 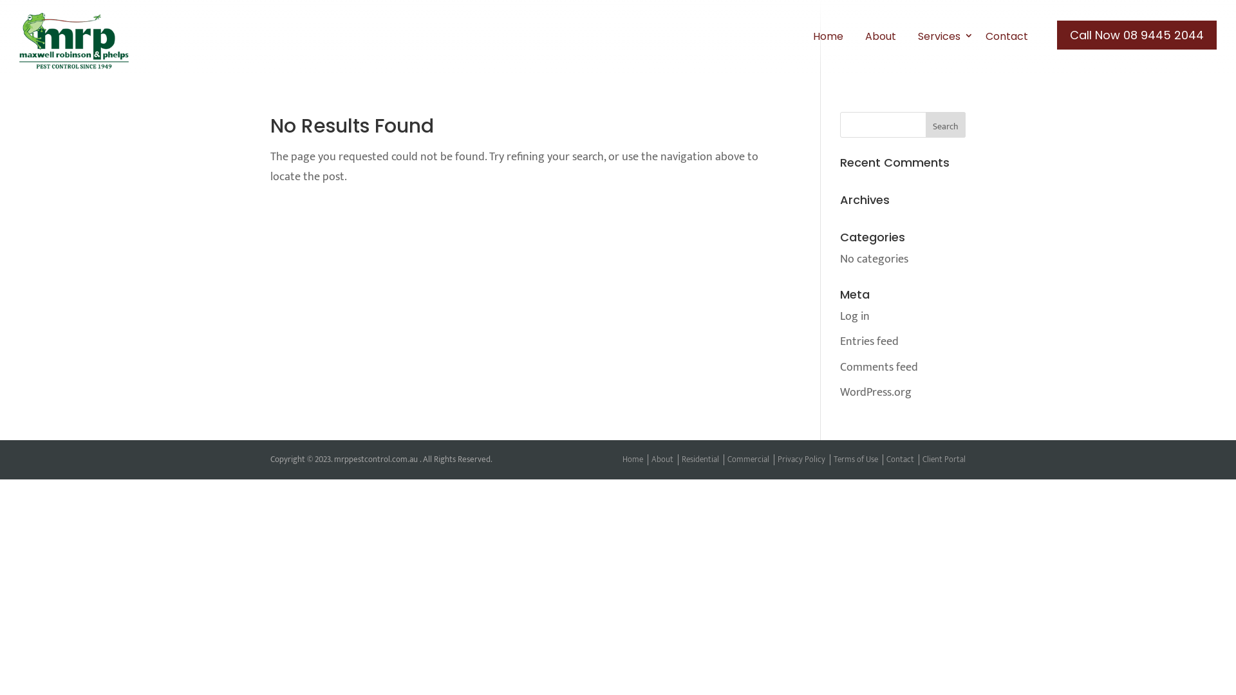 What do you see at coordinates (881, 37) in the screenshot?
I see `About` at bounding box center [881, 37].